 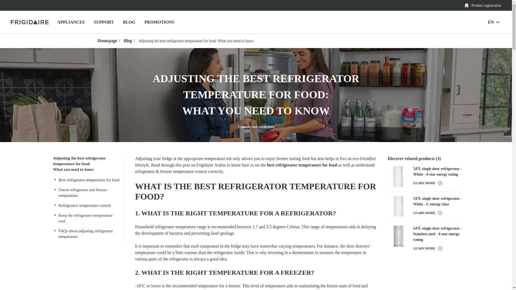 I want to click on Homepage, so click(x=107, y=41).